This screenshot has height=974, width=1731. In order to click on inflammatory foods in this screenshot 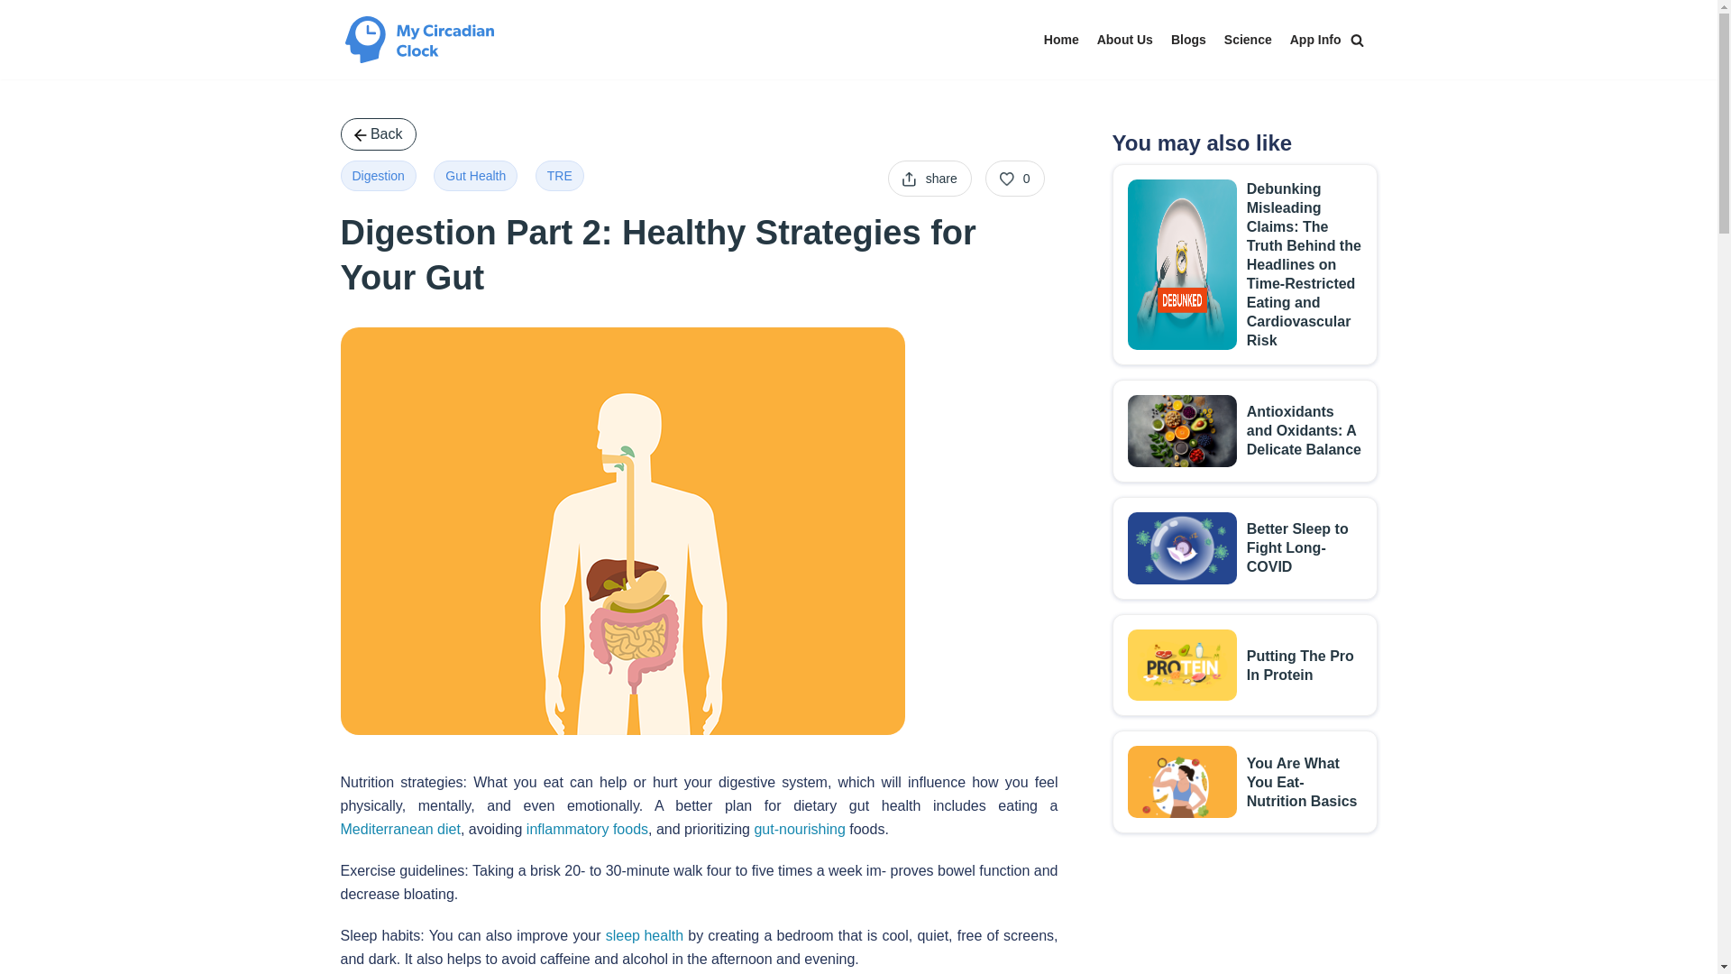, I will do `click(586, 830)`.